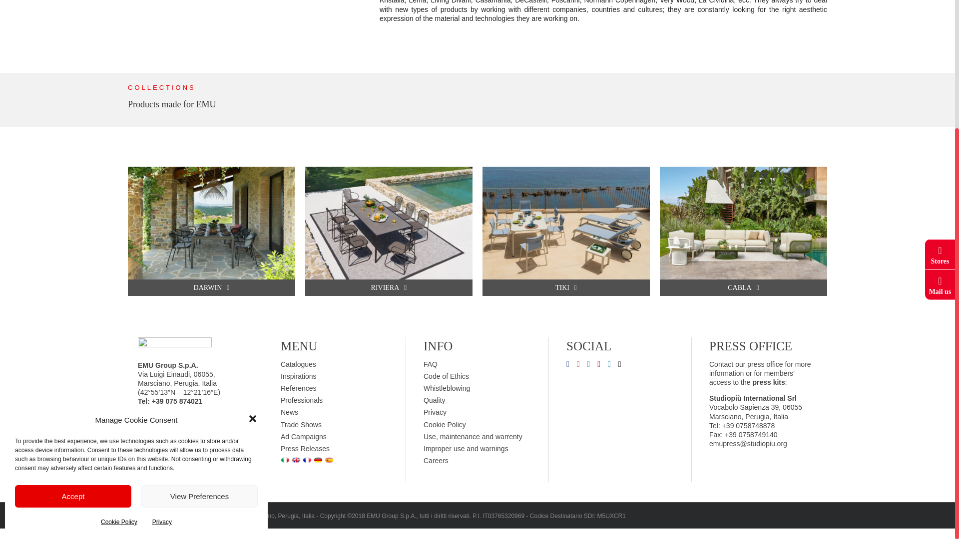 The image size is (959, 539). I want to click on Privacy, so click(162, 353).